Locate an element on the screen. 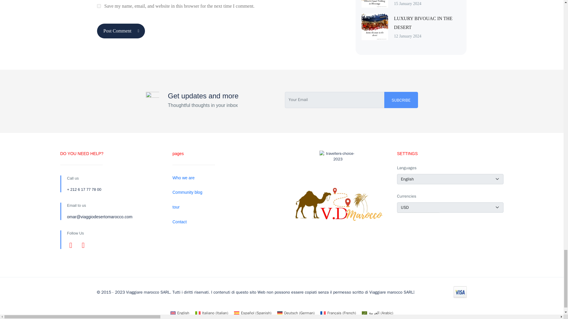 The image size is (568, 319). travellers-choice-2023 is located at coordinates (338, 169).